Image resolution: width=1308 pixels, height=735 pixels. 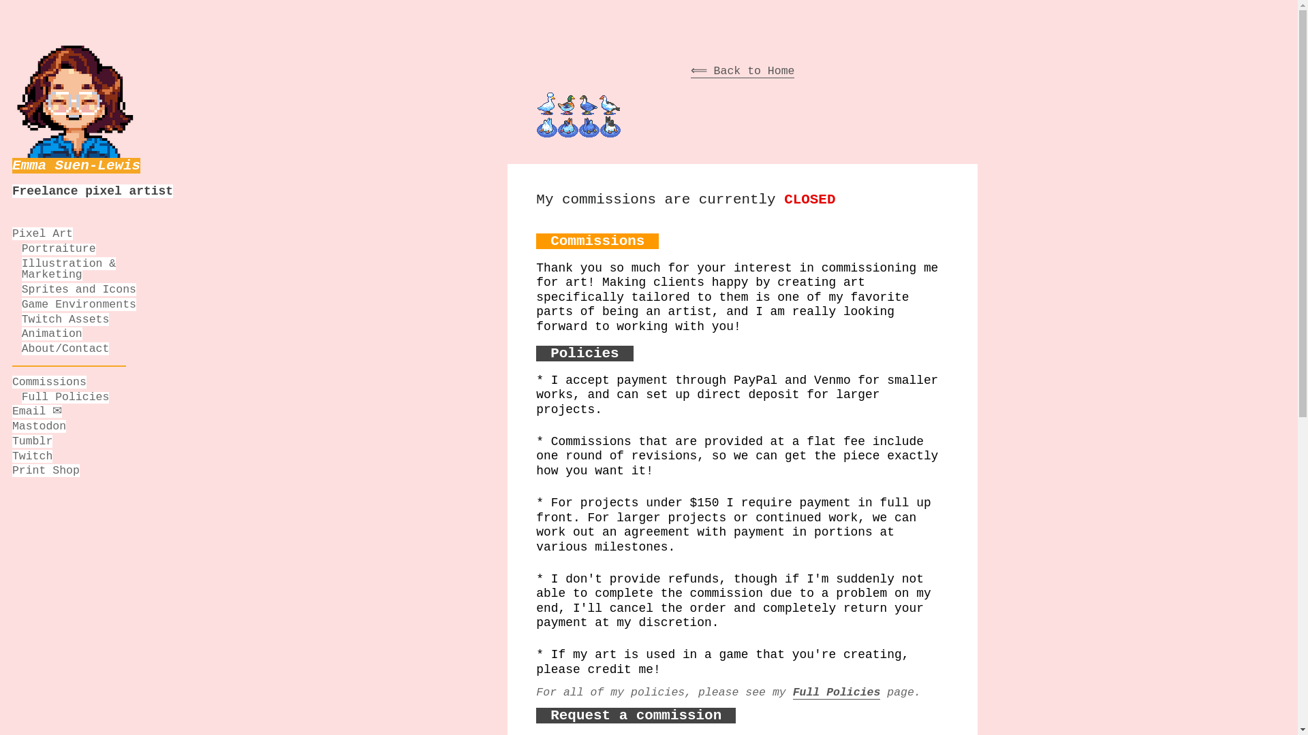 What do you see at coordinates (52, 333) in the screenshot?
I see `Animation` at bounding box center [52, 333].